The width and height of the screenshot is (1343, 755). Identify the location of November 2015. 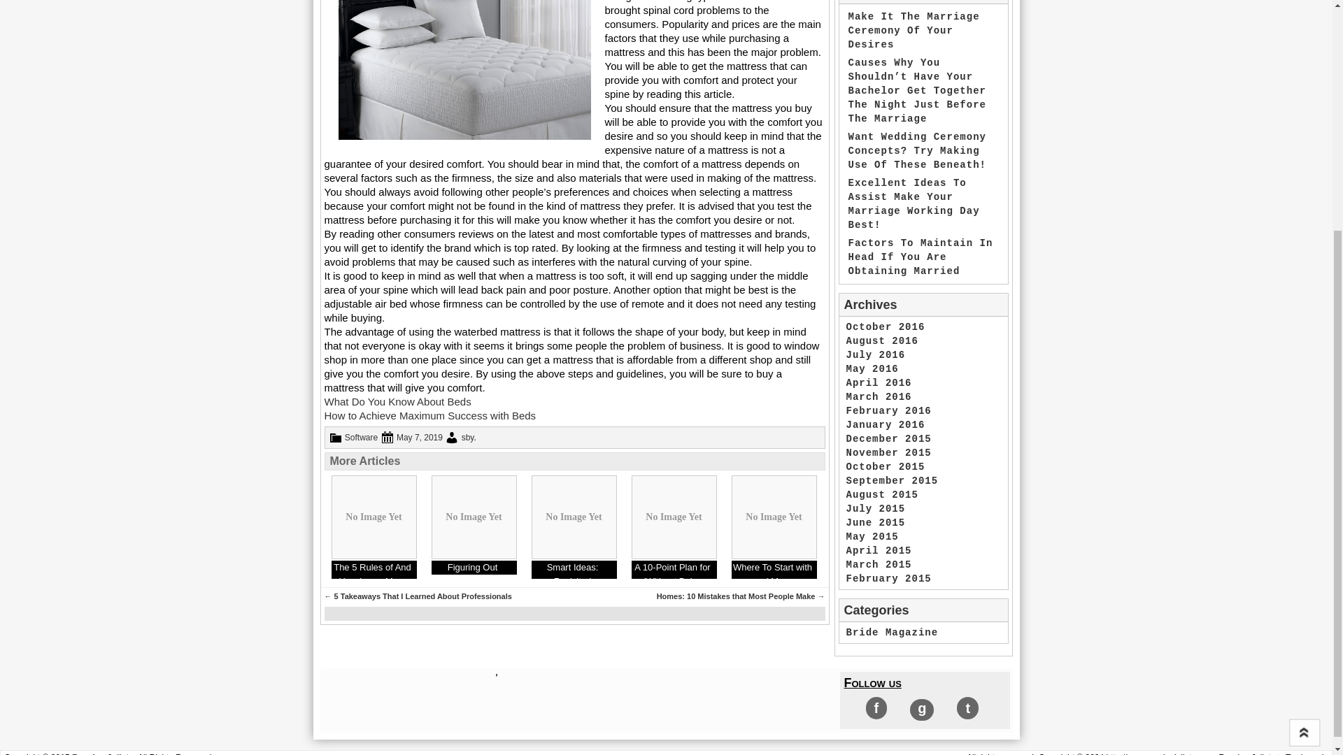
(888, 453).